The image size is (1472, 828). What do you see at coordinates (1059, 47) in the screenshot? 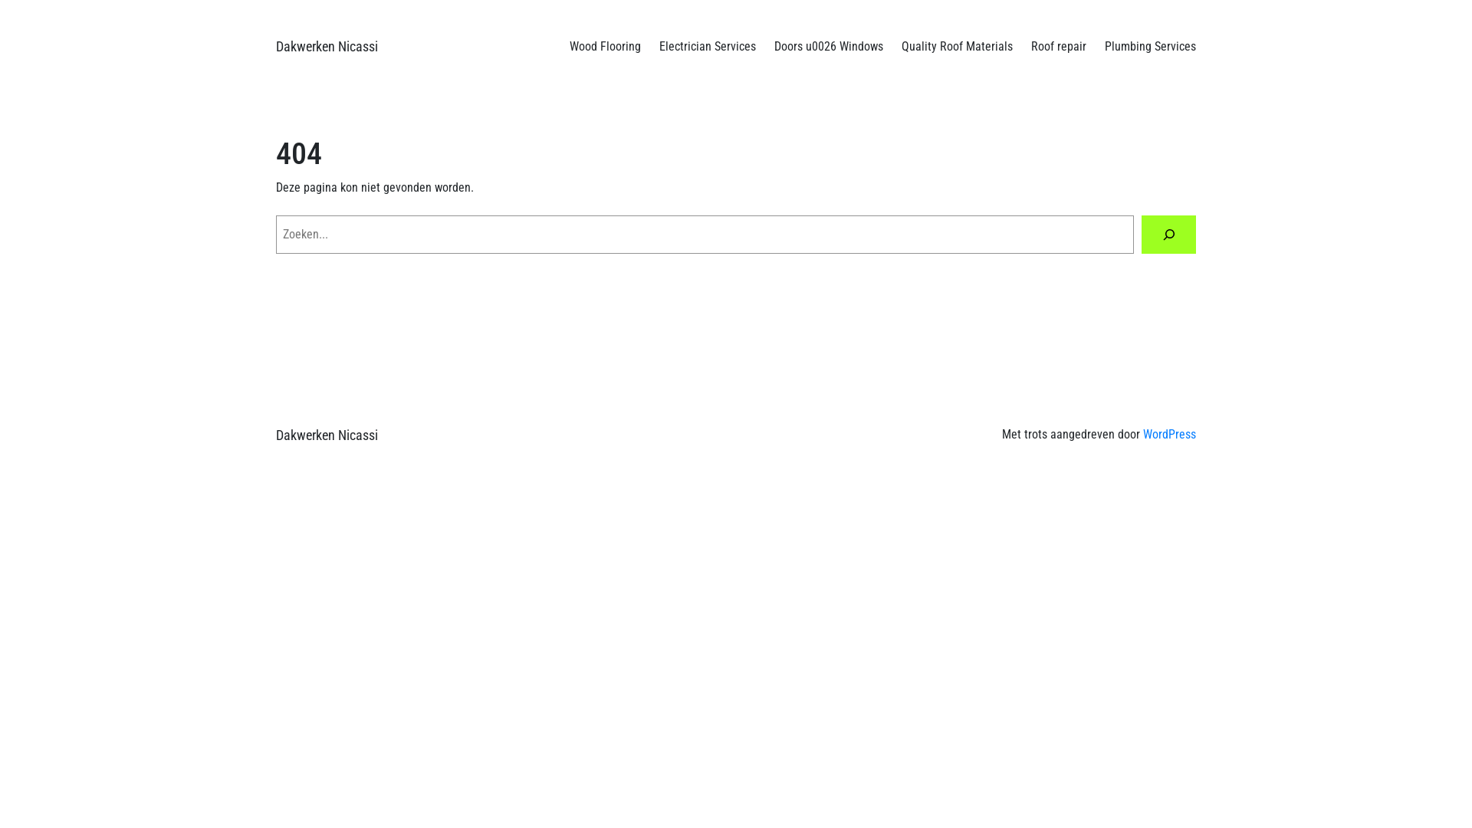
I see `Roof repair` at bounding box center [1059, 47].